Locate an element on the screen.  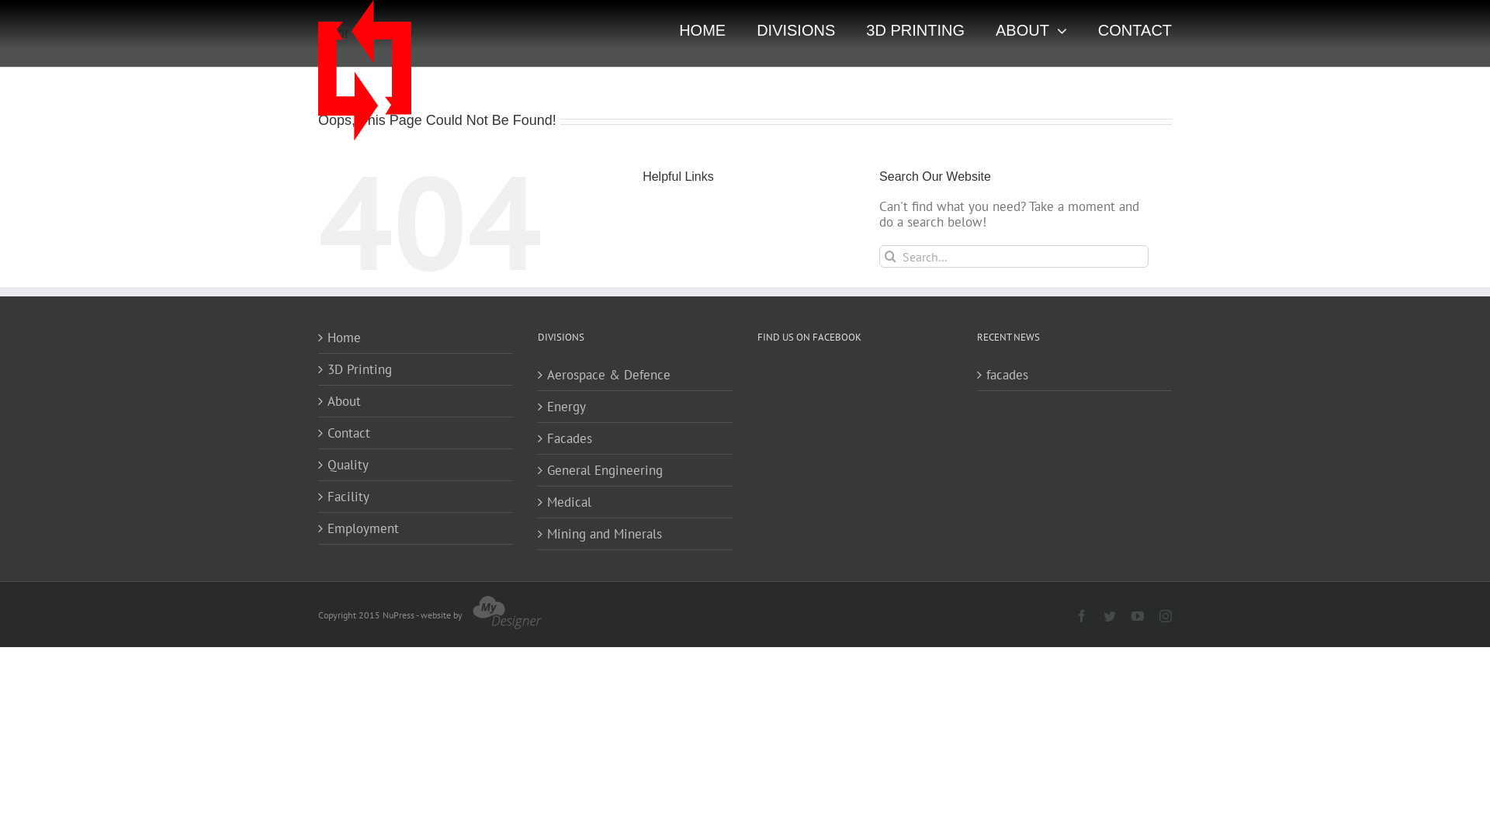
Employment is located at coordinates (416, 528).